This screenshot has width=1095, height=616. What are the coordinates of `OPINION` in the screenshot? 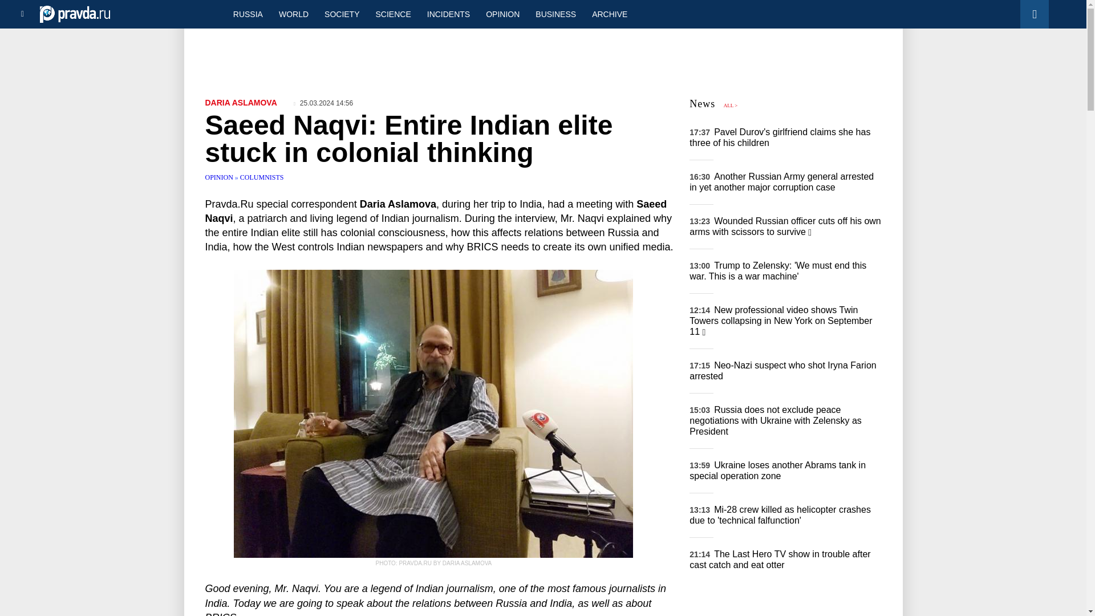 It's located at (502, 14).